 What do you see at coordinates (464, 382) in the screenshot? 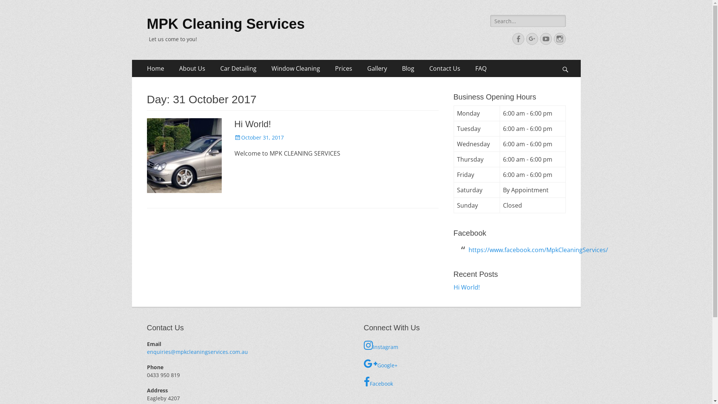
I see `Facebook` at bounding box center [464, 382].